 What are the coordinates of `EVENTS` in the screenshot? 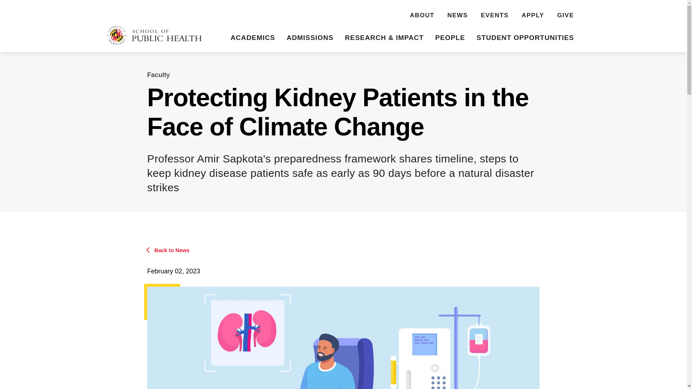 It's located at (494, 16).